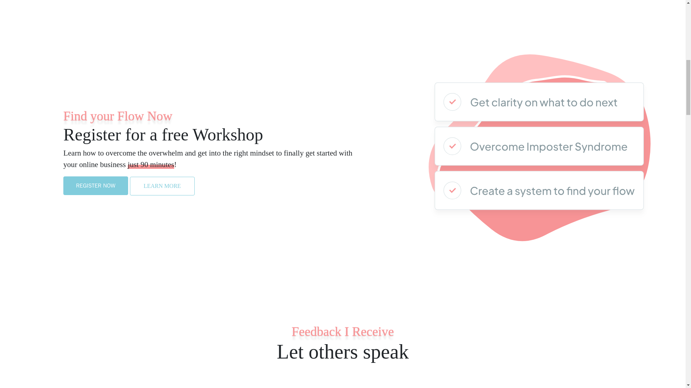 This screenshot has height=388, width=691. Describe the element at coordinates (96, 185) in the screenshot. I see `REGISTER NOW` at that location.